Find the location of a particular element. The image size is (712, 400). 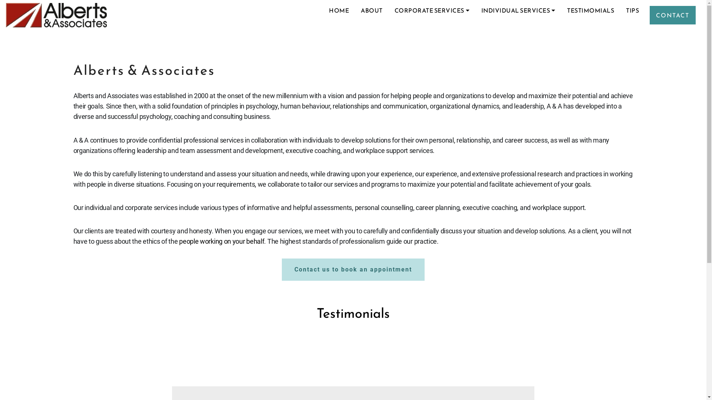

CORPORATE SERVICES is located at coordinates (432, 10).